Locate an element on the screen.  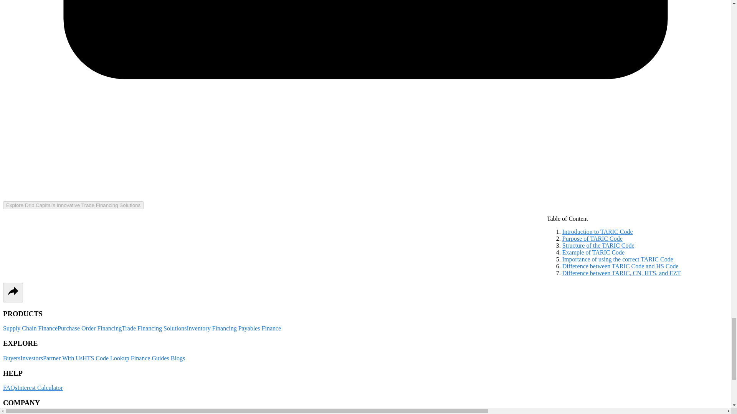
Importance of using the correct TARIC Code is located at coordinates (618, 259).